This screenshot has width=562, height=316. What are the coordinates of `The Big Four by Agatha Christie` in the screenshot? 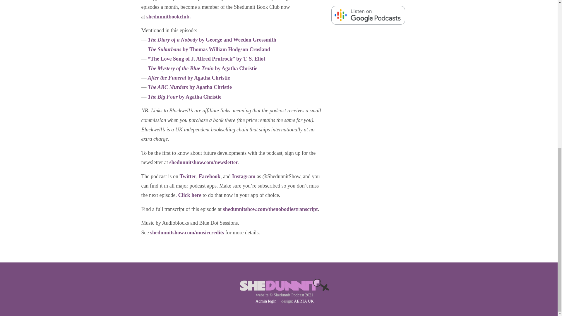 It's located at (184, 97).